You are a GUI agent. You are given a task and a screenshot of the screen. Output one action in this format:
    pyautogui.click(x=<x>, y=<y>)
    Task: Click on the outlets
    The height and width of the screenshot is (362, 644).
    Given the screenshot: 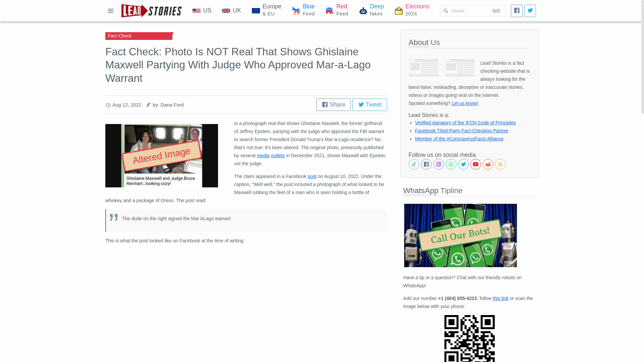 What is the action you would take?
    pyautogui.click(x=231, y=11)
    